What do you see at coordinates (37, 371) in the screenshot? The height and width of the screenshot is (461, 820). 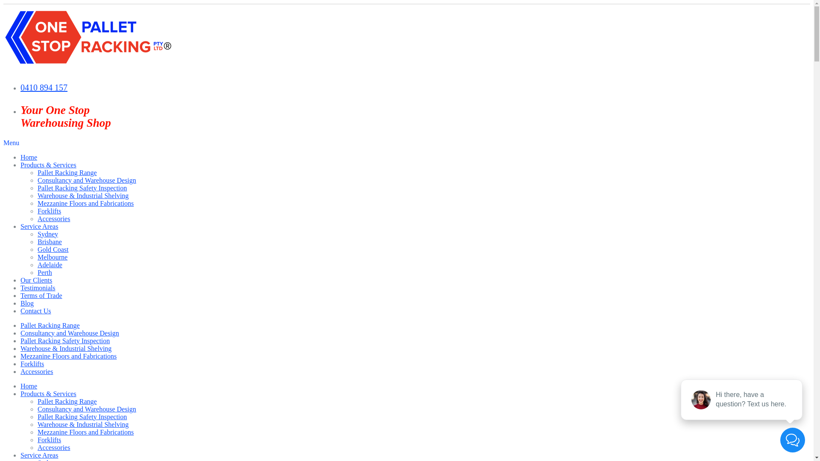 I see `Accessories` at bounding box center [37, 371].